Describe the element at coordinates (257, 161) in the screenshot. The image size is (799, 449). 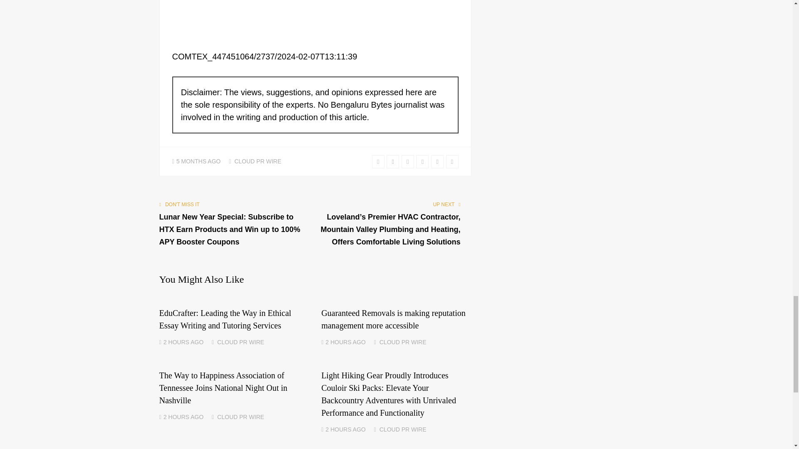
I see `CLOUD PR WIRE` at that location.